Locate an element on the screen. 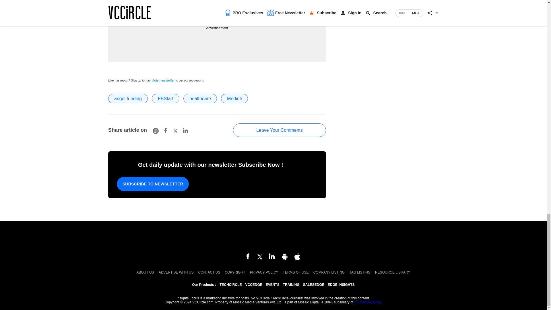 Image resolution: width=551 pixels, height=310 pixels. FBStart is located at coordinates (166, 98).